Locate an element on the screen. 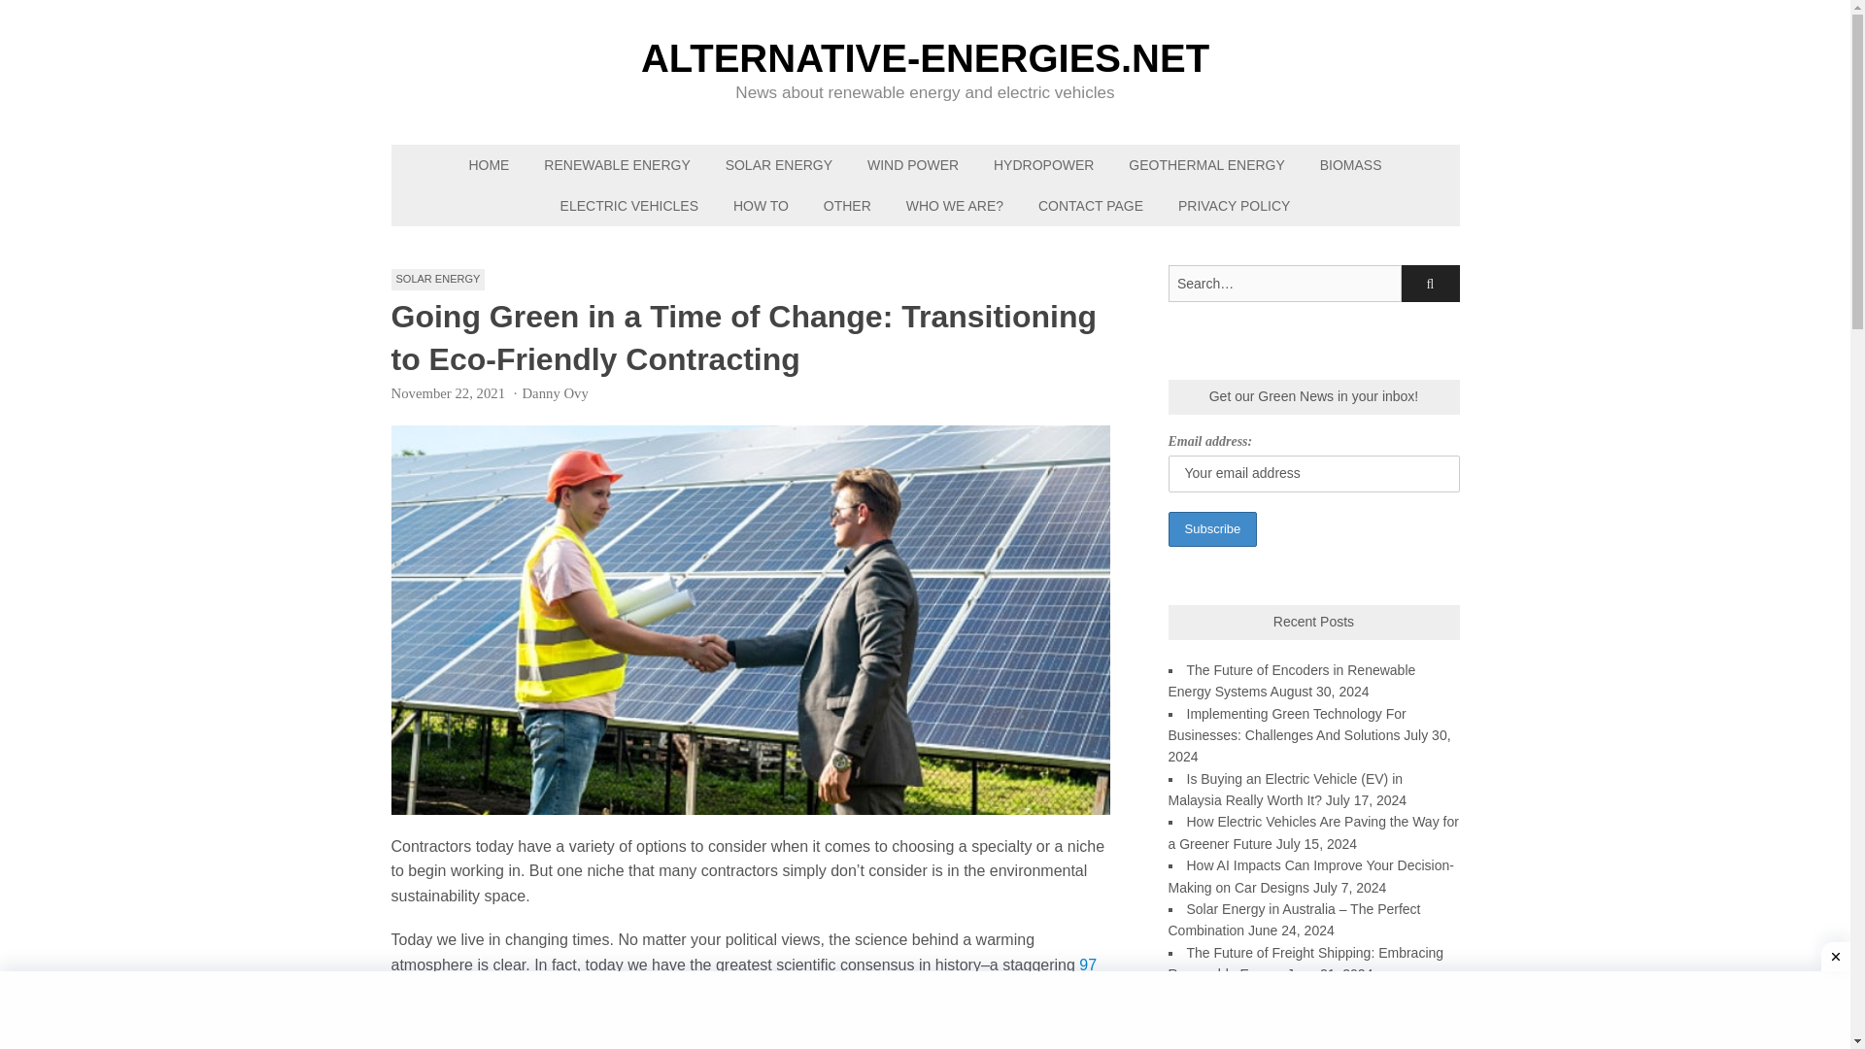  WHO WE ARE? is located at coordinates (954, 206).